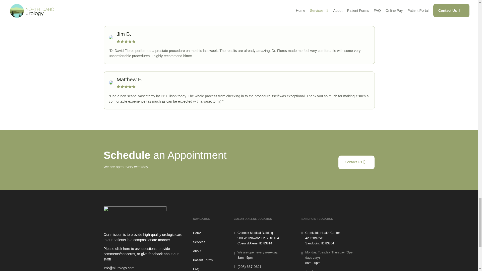  Describe the element at coordinates (196, 269) in the screenshot. I see `FAQ` at that location.